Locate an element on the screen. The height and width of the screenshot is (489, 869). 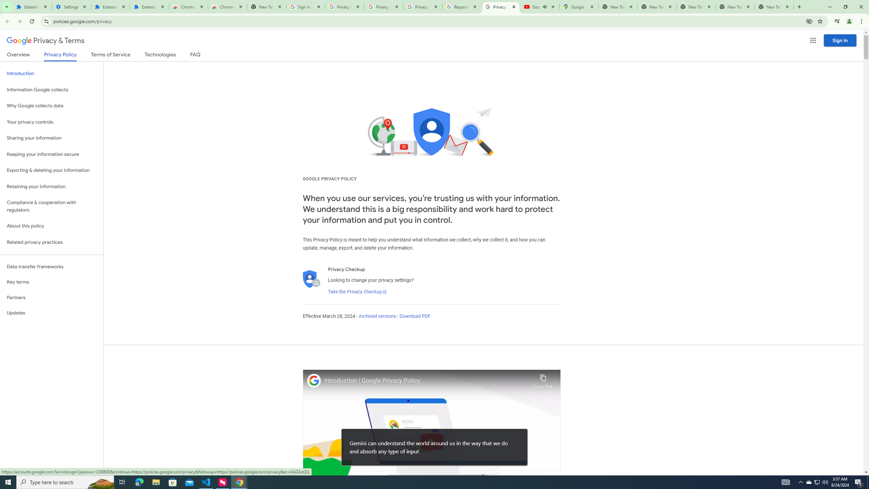
Privacy & Terms is located at coordinates (45, 41).